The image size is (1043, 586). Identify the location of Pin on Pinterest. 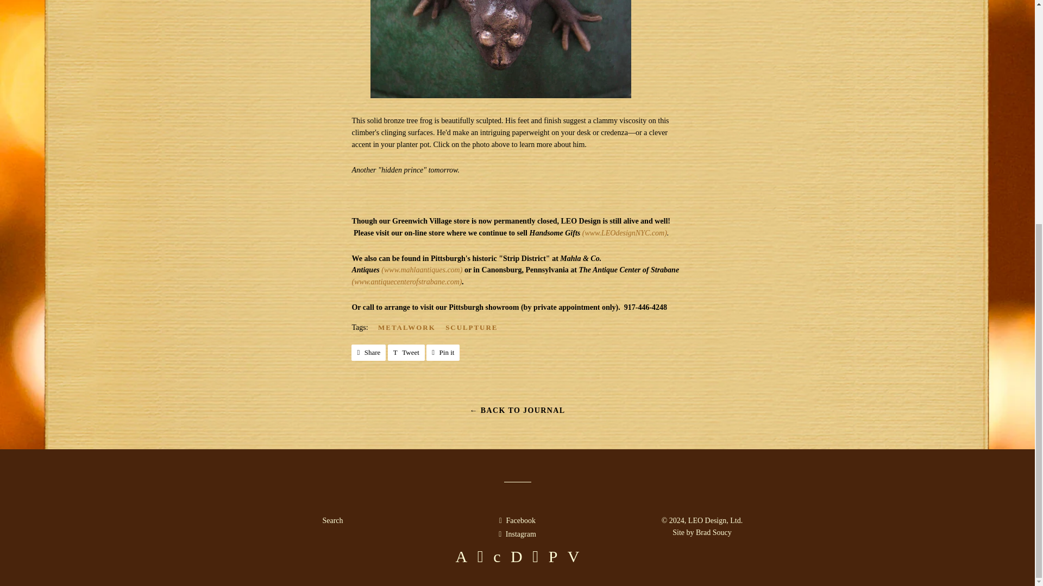
(517, 520).